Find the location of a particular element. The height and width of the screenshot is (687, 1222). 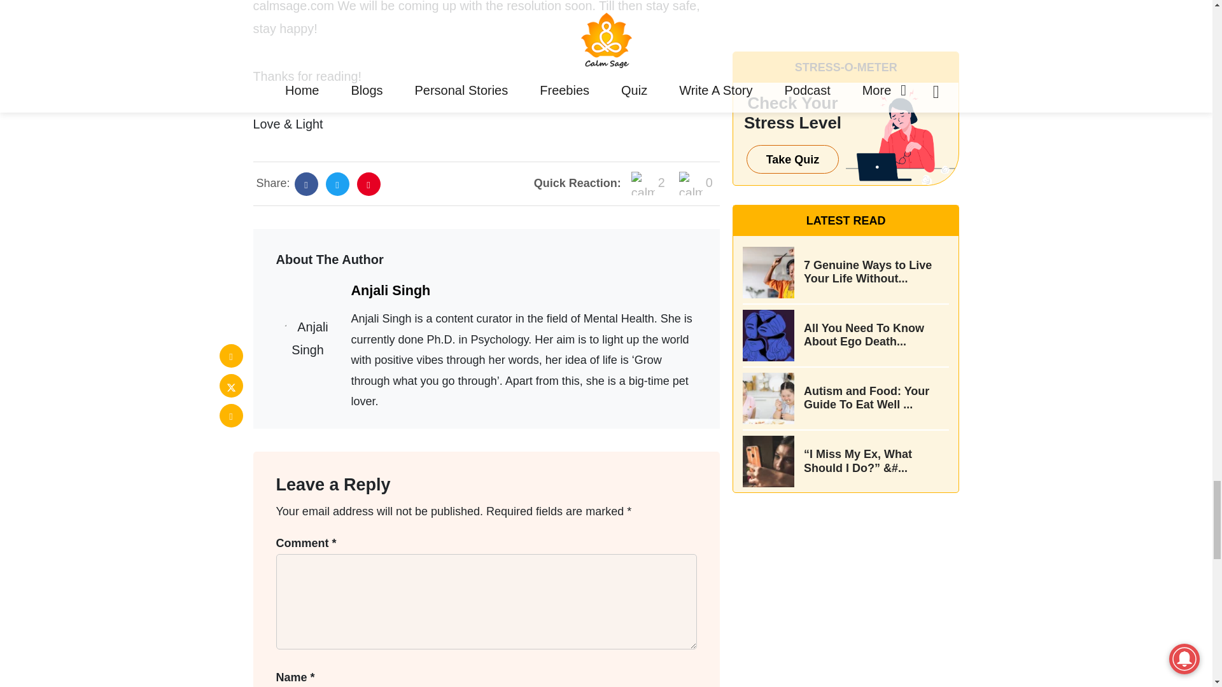

0 is located at coordinates (696, 183).